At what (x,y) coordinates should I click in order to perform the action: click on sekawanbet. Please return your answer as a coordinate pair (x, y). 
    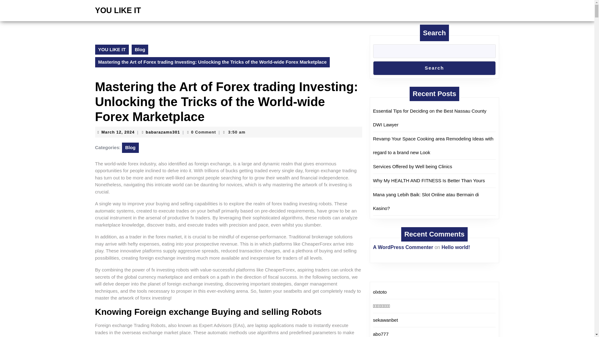
    Looking at the image, I should click on (426, 201).